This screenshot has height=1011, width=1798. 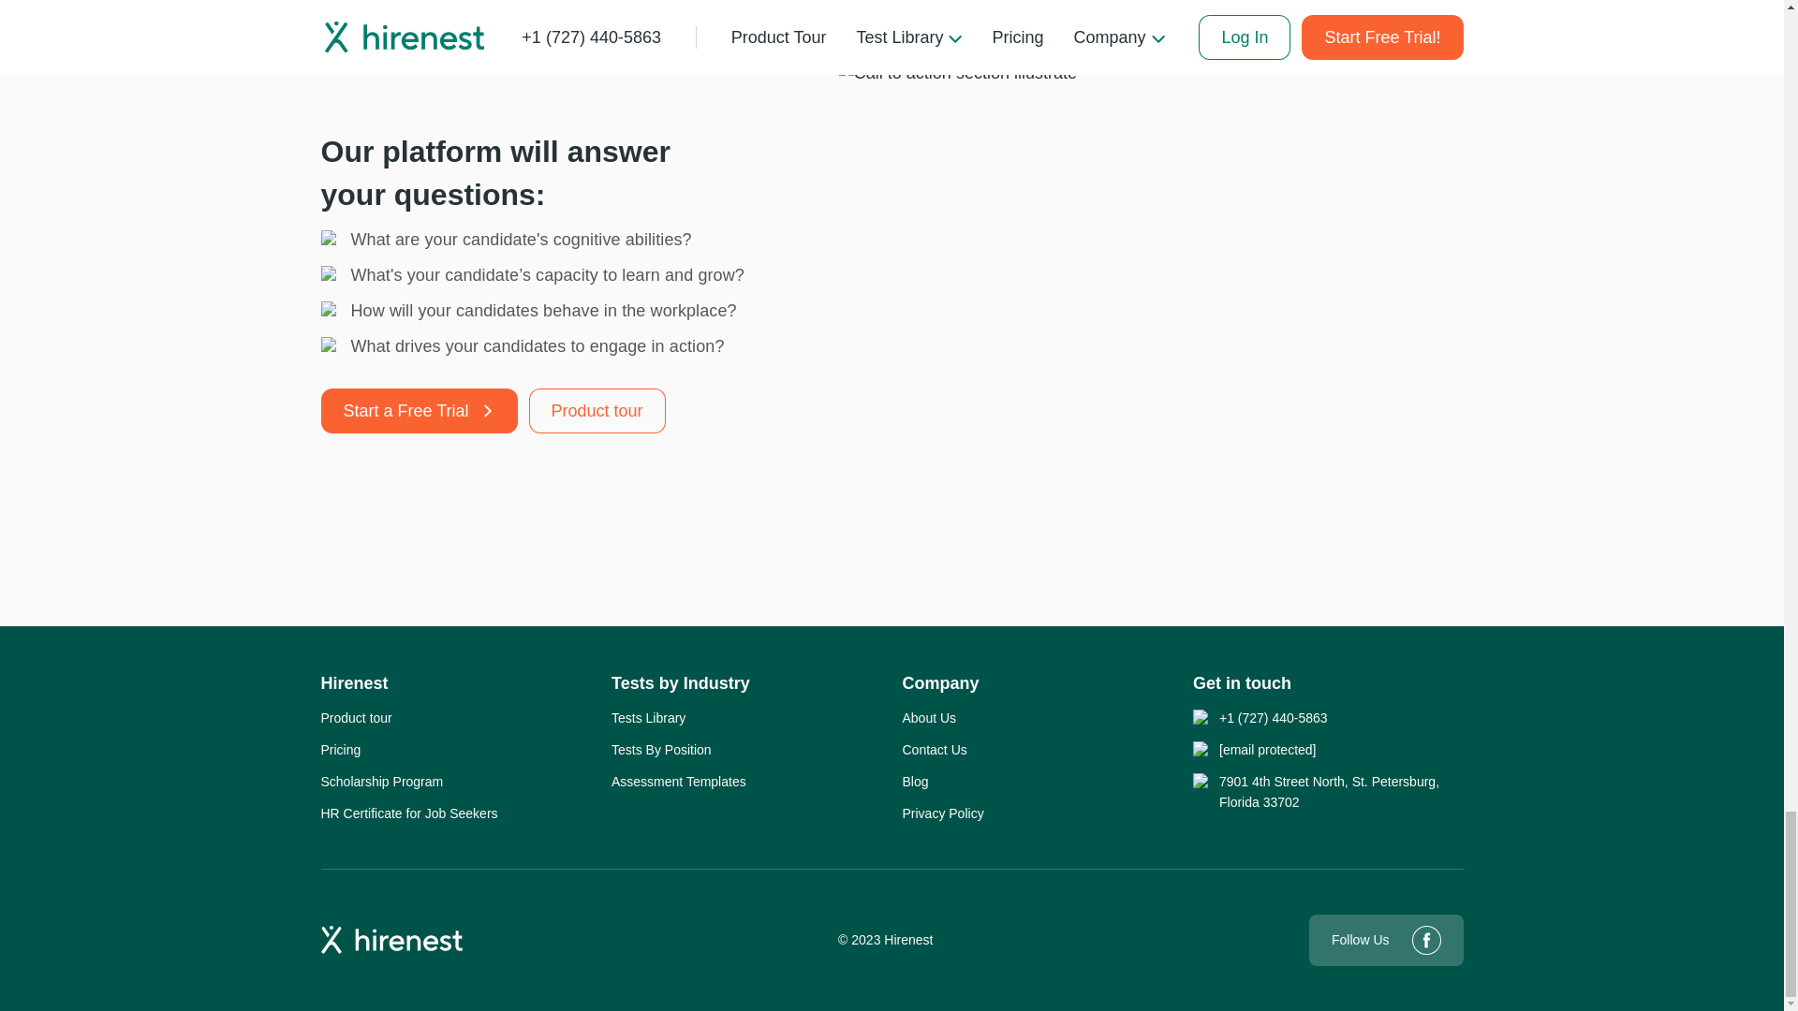 What do you see at coordinates (418, 410) in the screenshot?
I see `Start a Free Trial` at bounding box center [418, 410].